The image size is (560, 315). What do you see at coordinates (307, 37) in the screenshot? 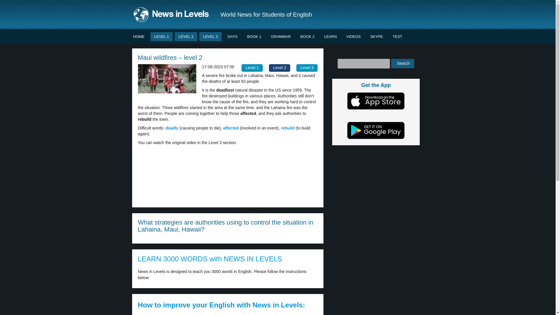
I see `BOOK 2` at bounding box center [307, 37].